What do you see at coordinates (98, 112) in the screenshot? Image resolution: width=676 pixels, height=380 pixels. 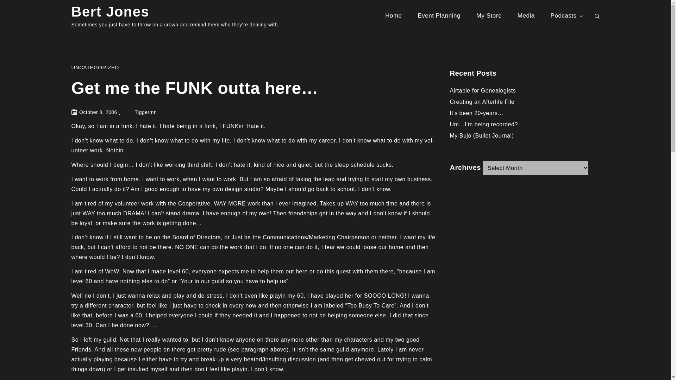 I see `October 8, 2006` at bounding box center [98, 112].